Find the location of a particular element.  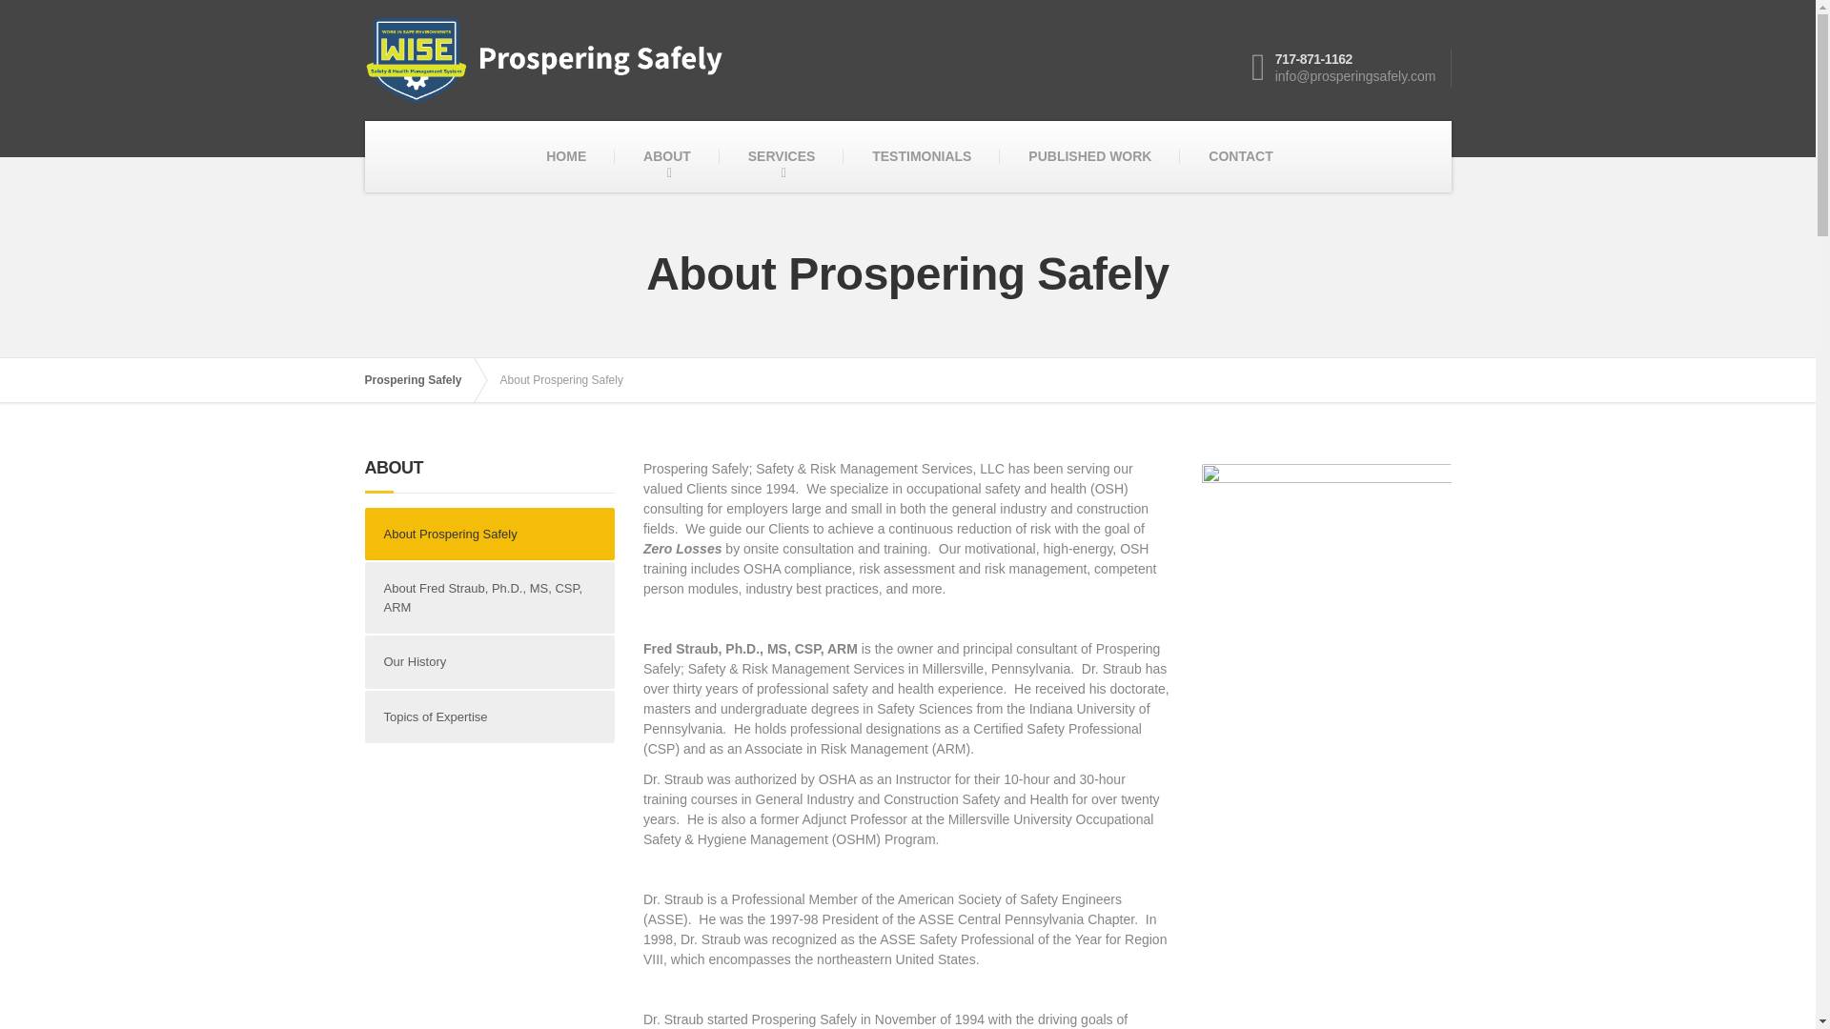

PUBLISHED WORK is located at coordinates (1089, 156).